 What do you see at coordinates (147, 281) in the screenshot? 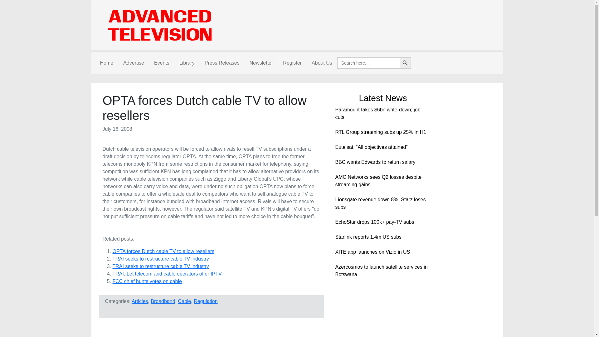
I see `FCC chief hunts votes on cable` at bounding box center [147, 281].